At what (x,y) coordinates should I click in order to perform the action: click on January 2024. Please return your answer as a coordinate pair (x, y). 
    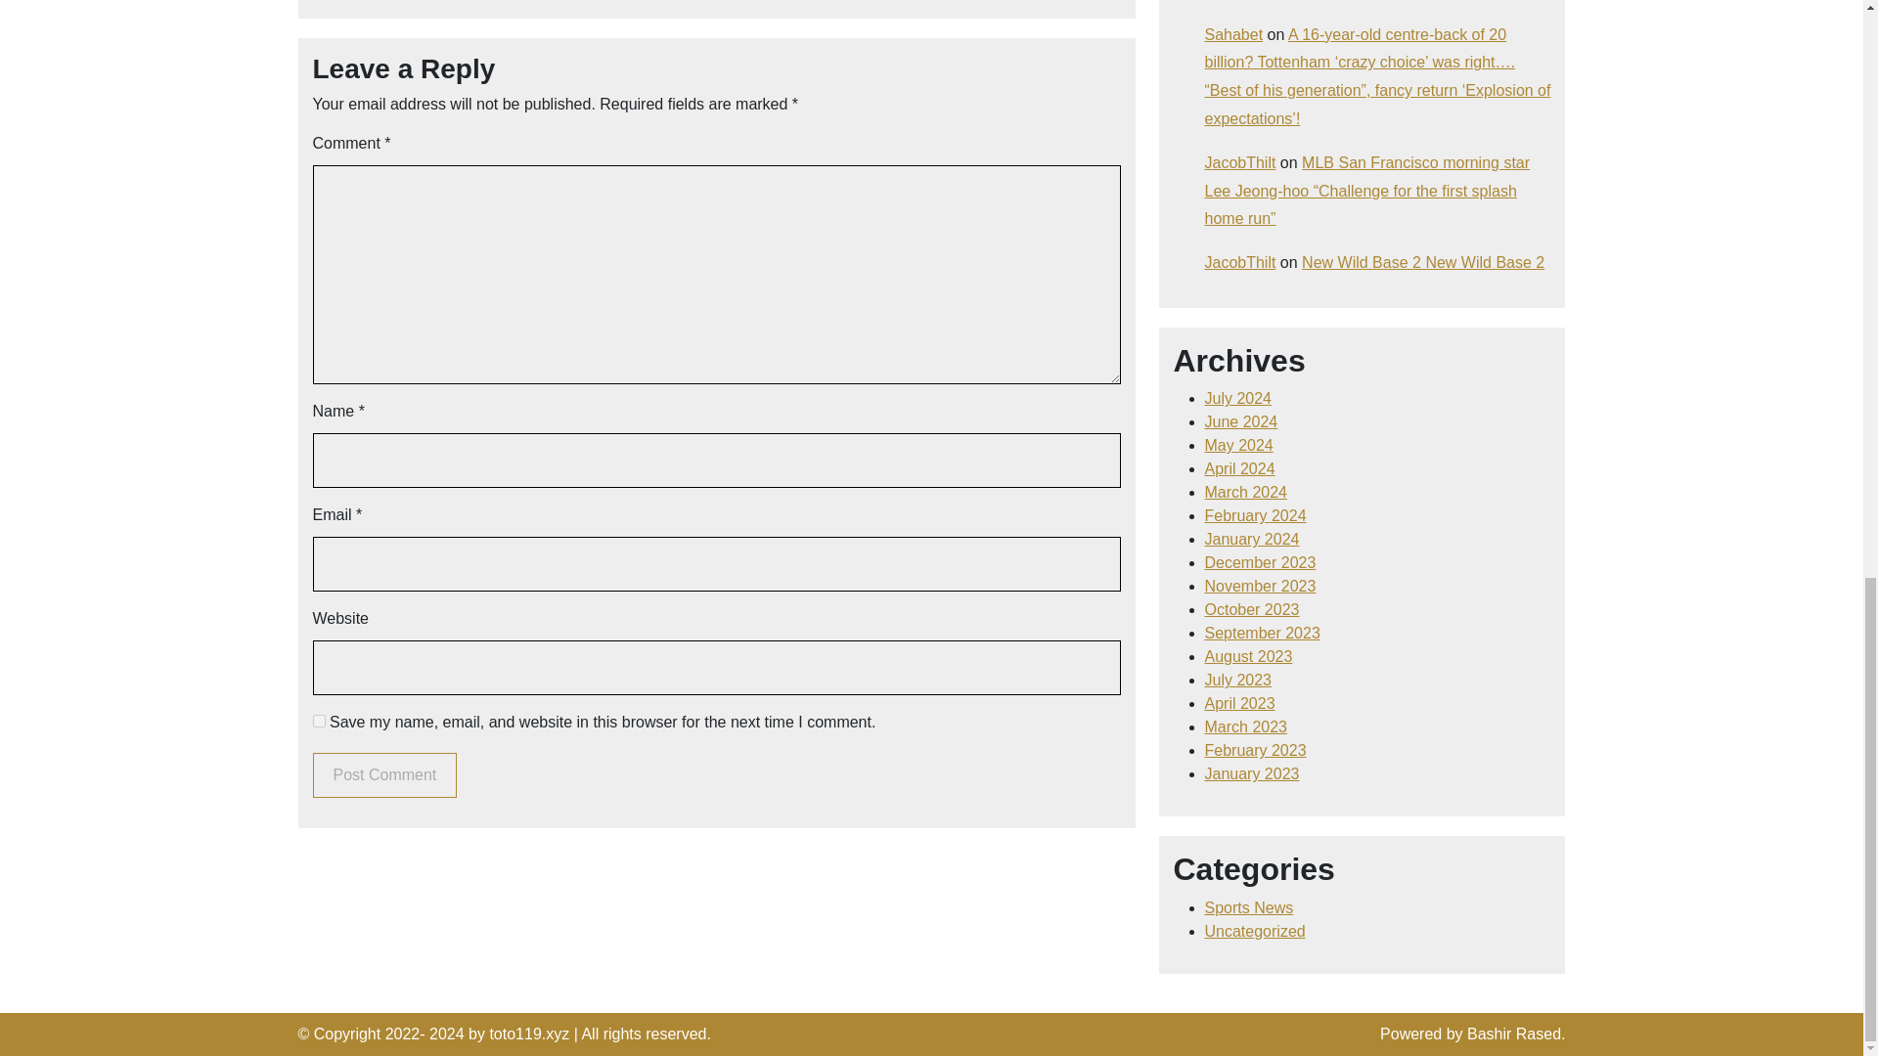
    Looking at the image, I should click on (1252, 540).